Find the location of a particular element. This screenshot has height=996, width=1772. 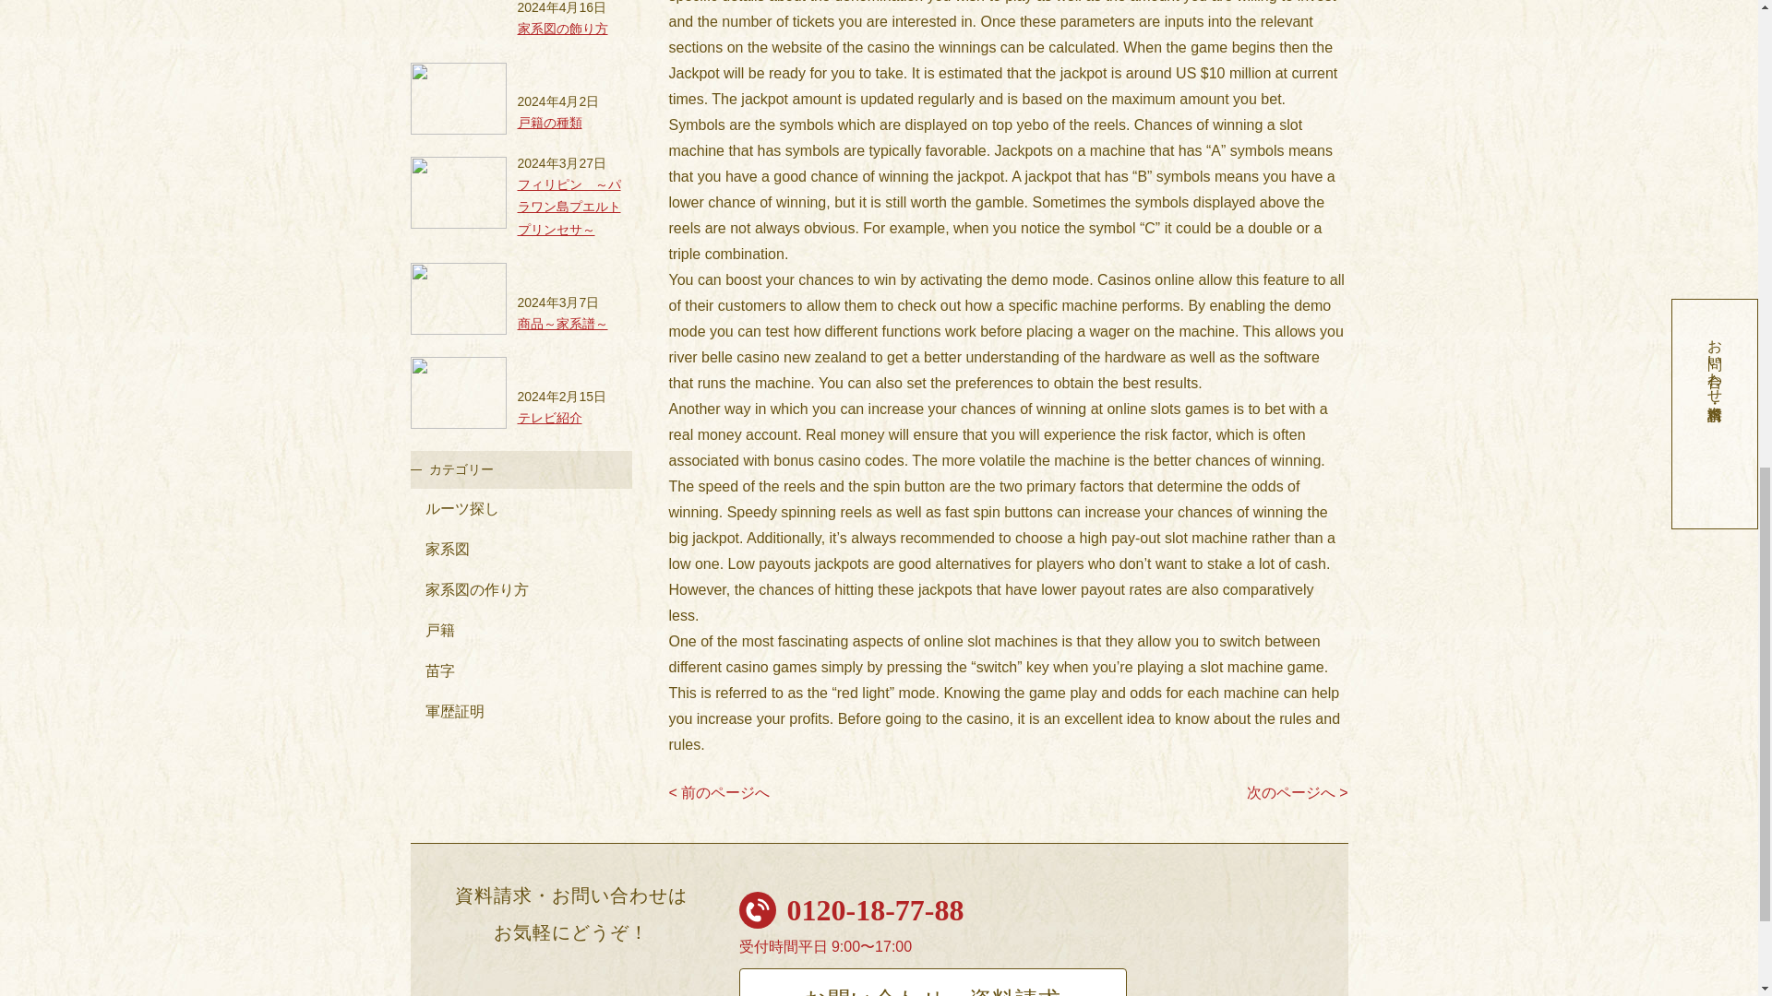

0120-18-77-88 is located at coordinates (875, 910).